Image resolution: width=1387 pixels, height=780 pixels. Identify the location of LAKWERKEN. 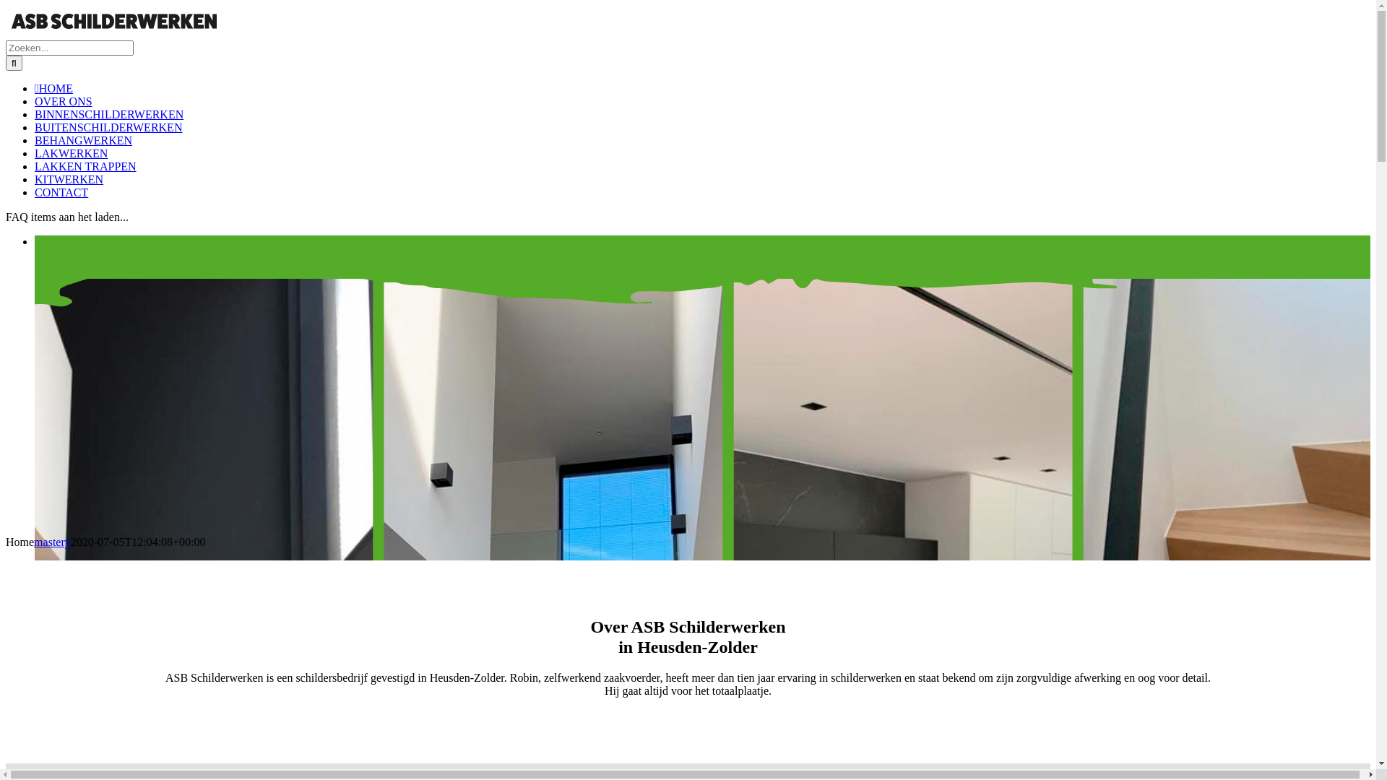
(71, 153).